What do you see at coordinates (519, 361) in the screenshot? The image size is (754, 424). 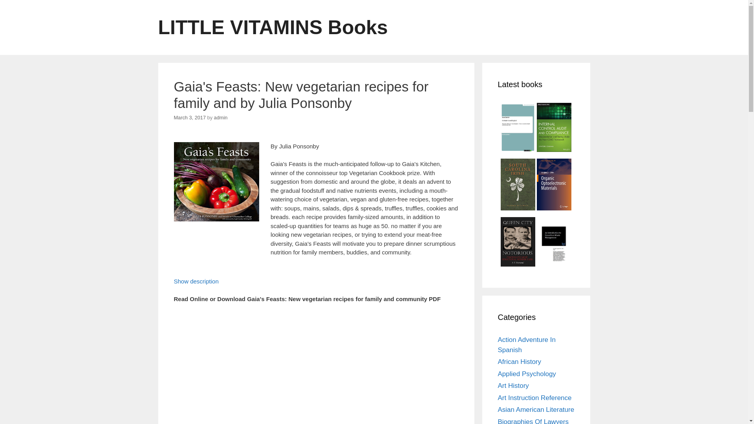 I see `African History` at bounding box center [519, 361].